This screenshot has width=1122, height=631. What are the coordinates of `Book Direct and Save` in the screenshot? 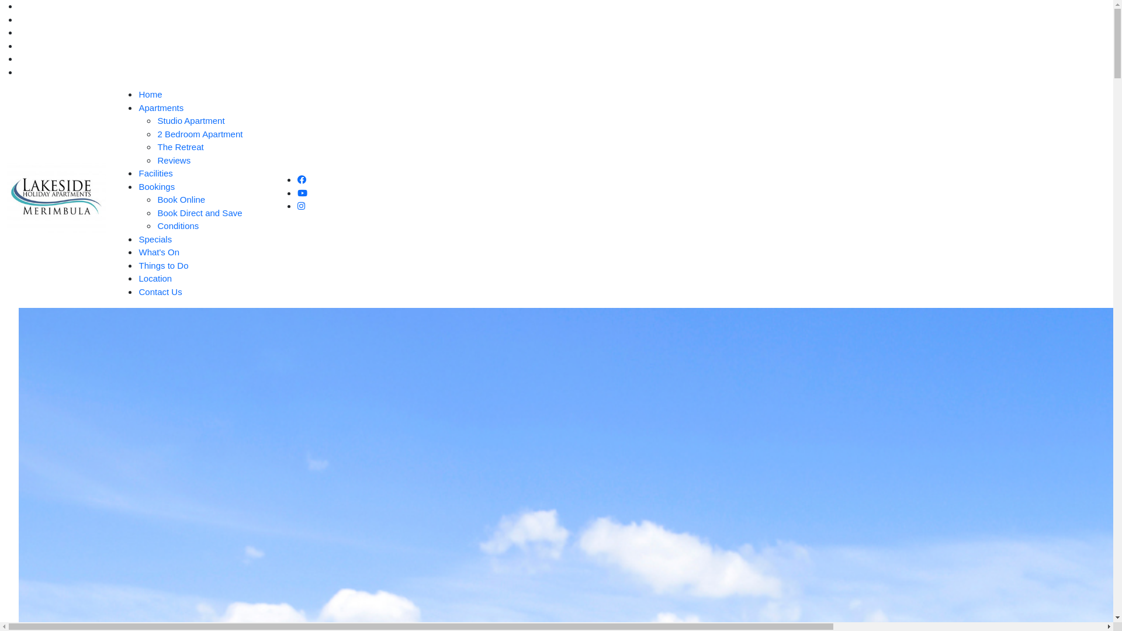 It's located at (200, 213).